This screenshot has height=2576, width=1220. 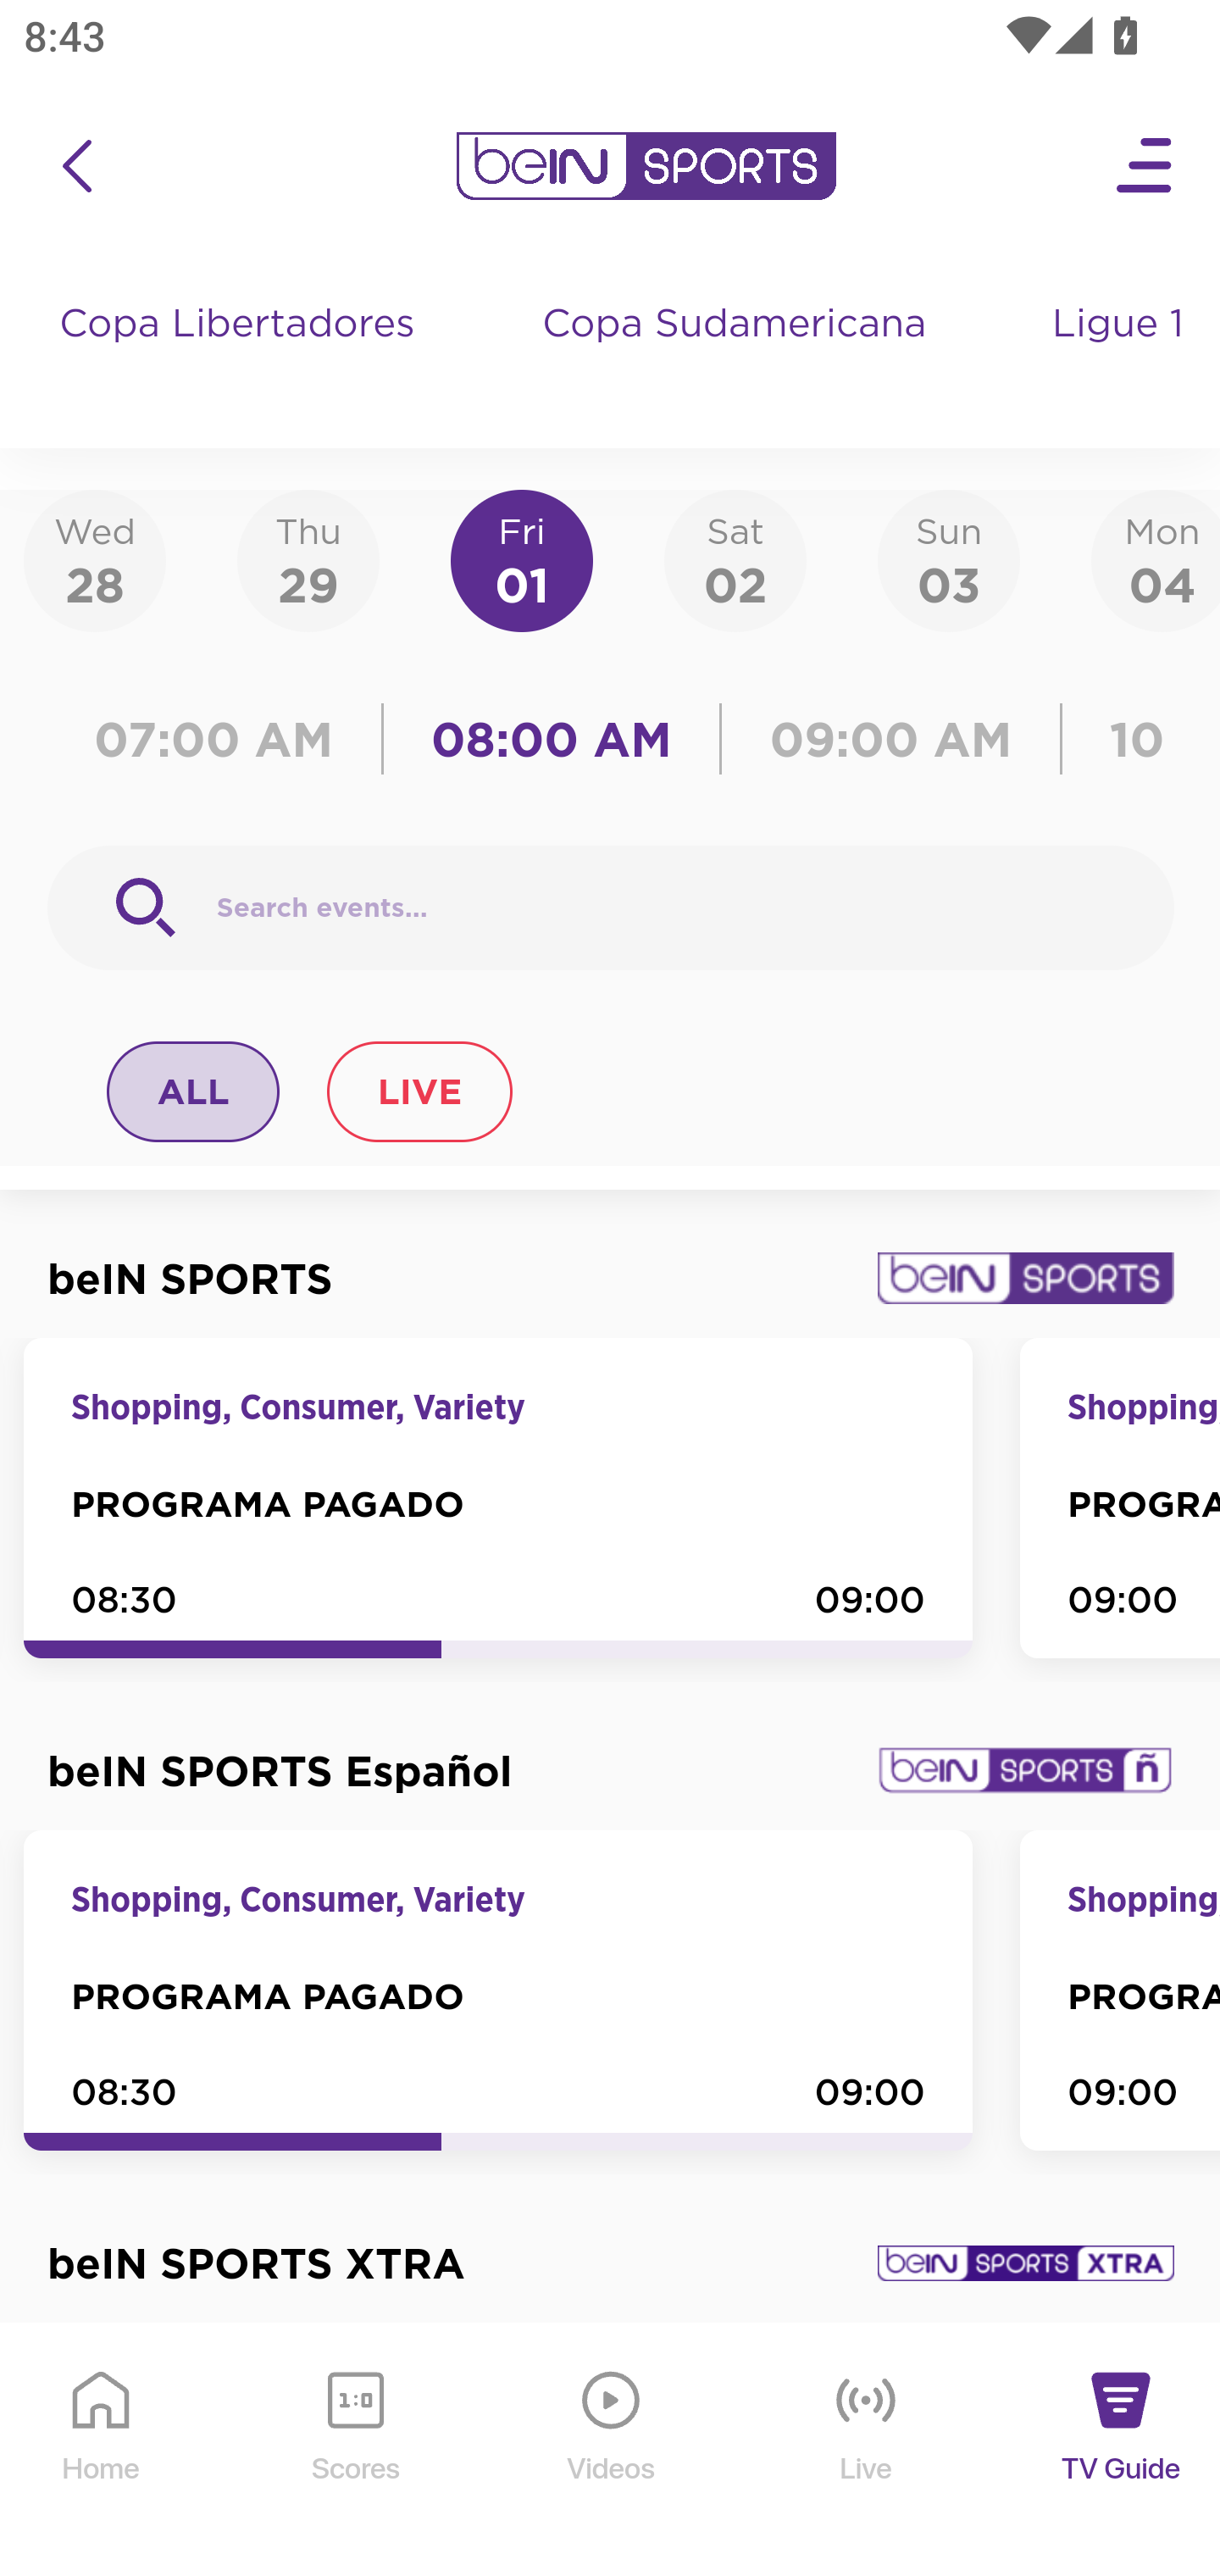 I want to click on Open Menu Icon, so click(x=1145, y=166).